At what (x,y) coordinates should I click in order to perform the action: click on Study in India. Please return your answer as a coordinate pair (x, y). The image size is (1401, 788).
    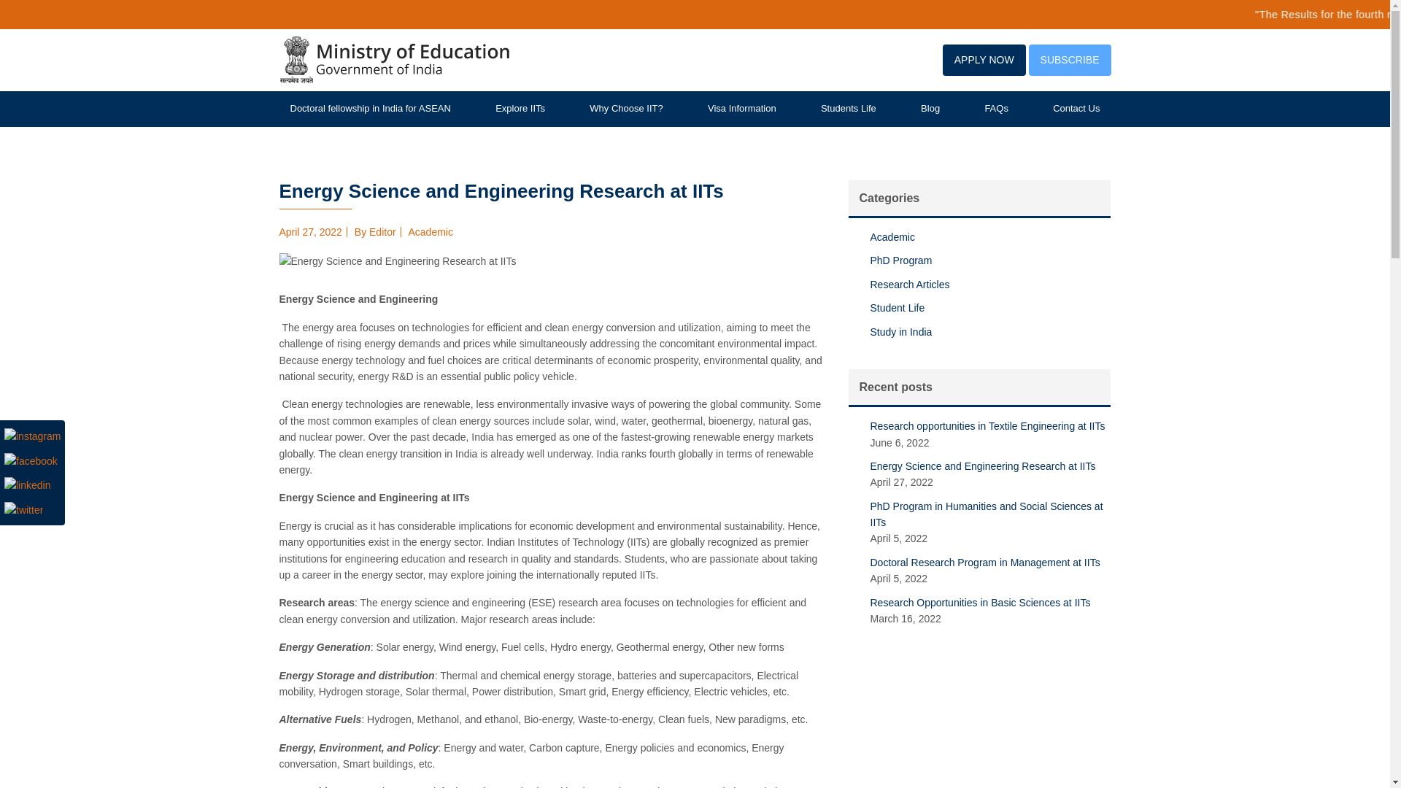
    Looking at the image, I should click on (900, 332).